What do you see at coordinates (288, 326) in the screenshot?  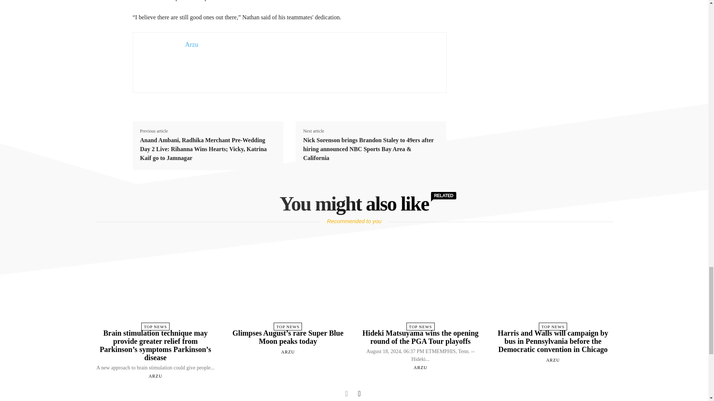 I see `TOP NEWS` at bounding box center [288, 326].